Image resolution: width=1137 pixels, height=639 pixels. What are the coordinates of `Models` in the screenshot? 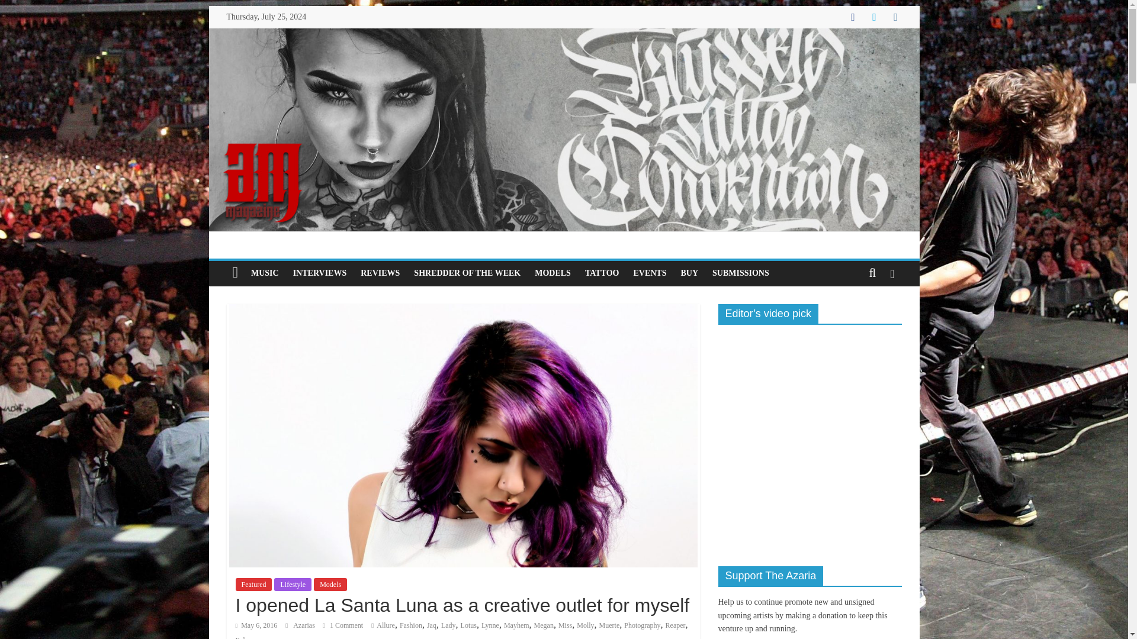 It's located at (330, 585).